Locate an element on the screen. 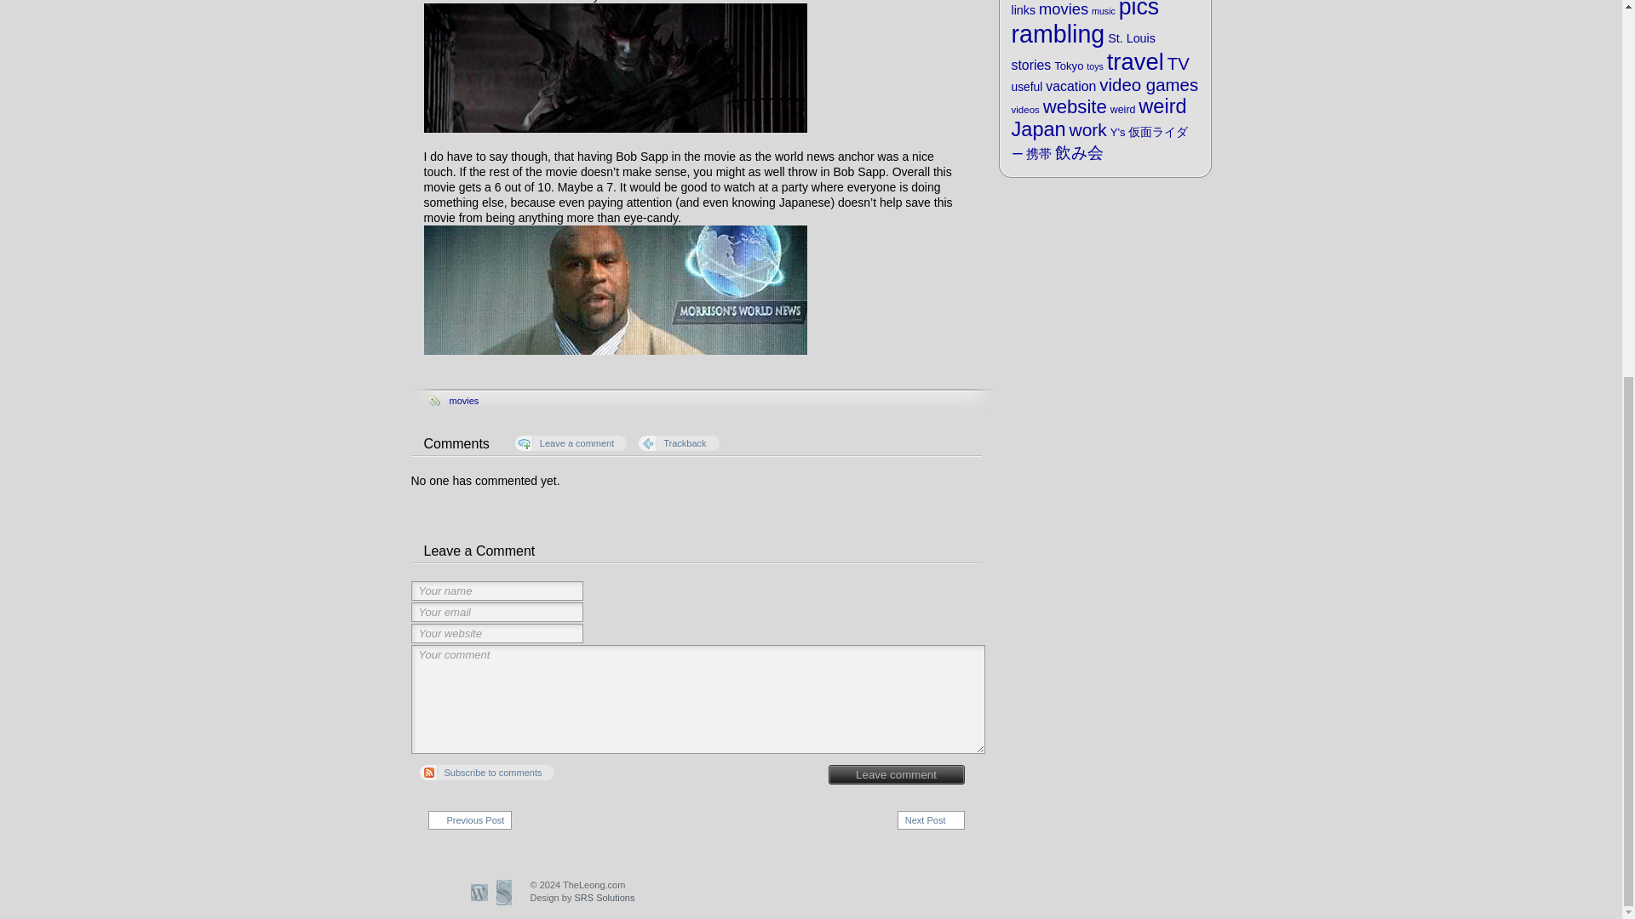  Leave comment is located at coordinates (896, 774).